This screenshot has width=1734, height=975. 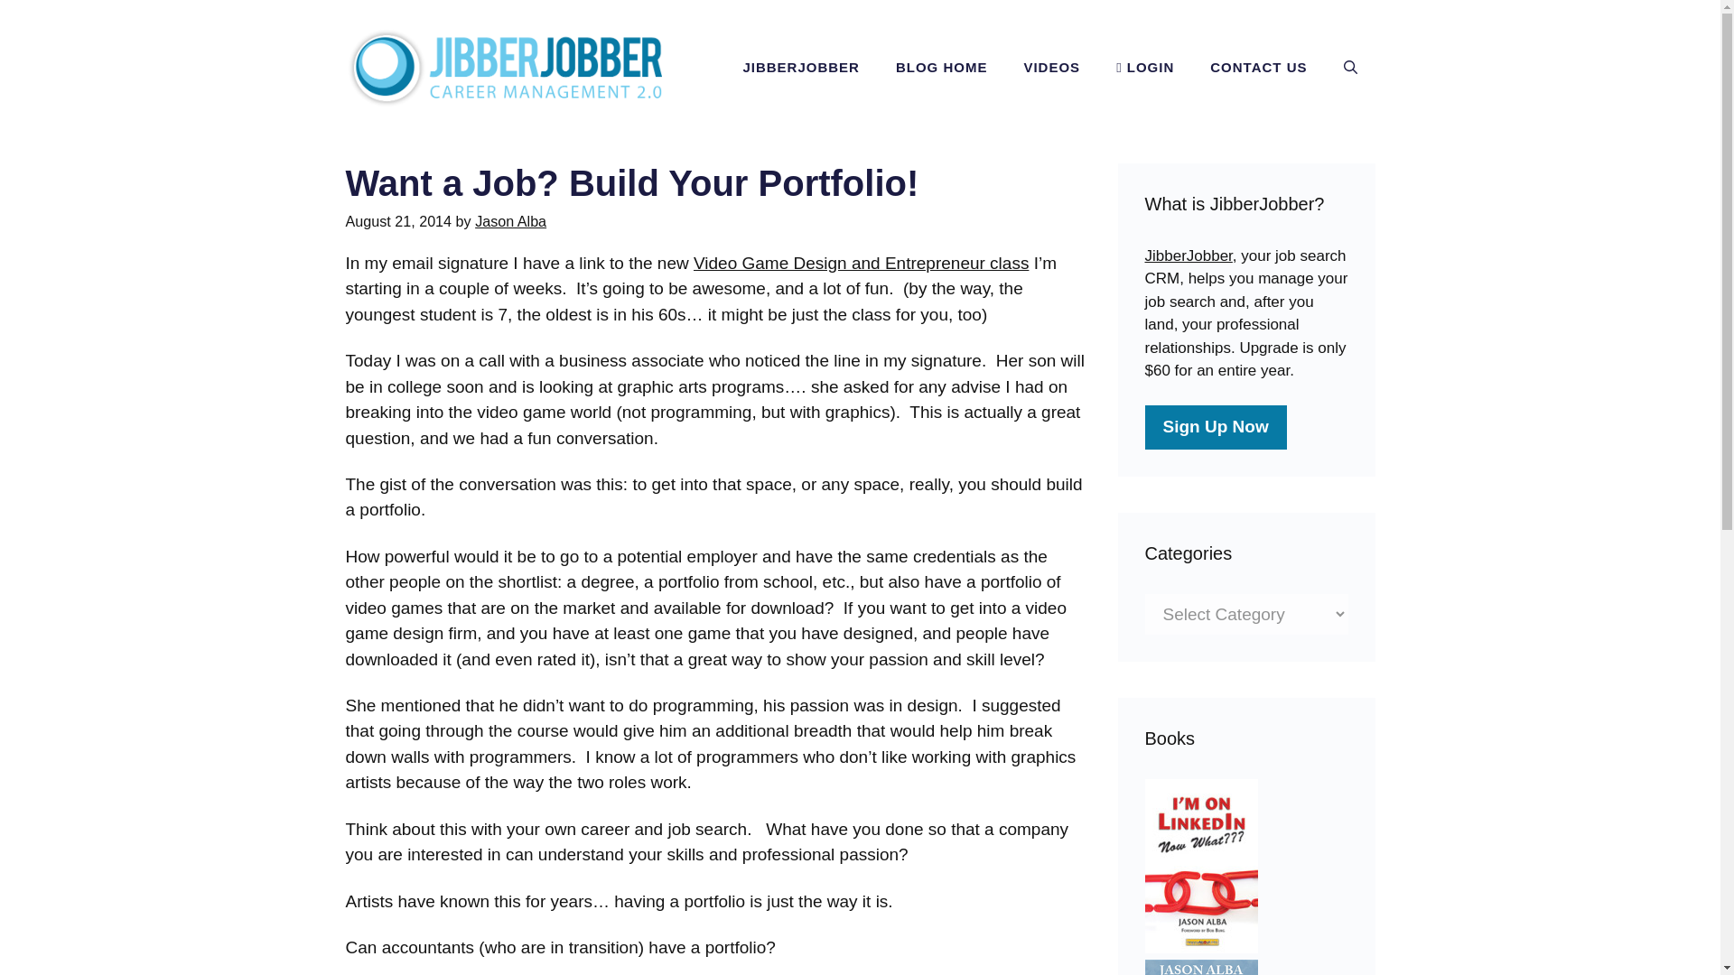 What do you see at coordinates (941, 67) in the screenshot?
I see `BLOG HOME` at bounding box center [941, 67].